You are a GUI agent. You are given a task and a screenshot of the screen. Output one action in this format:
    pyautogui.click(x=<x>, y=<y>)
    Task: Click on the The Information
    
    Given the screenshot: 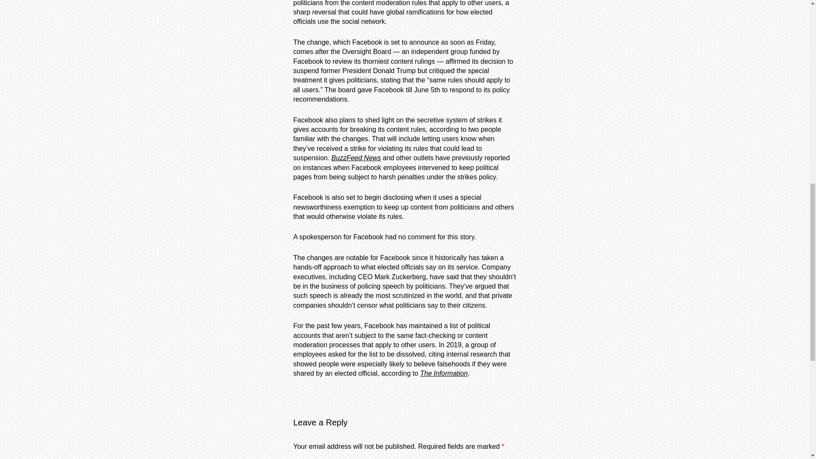 What is the action you would take?
    pyautogui.click(x=444, y=373)
    